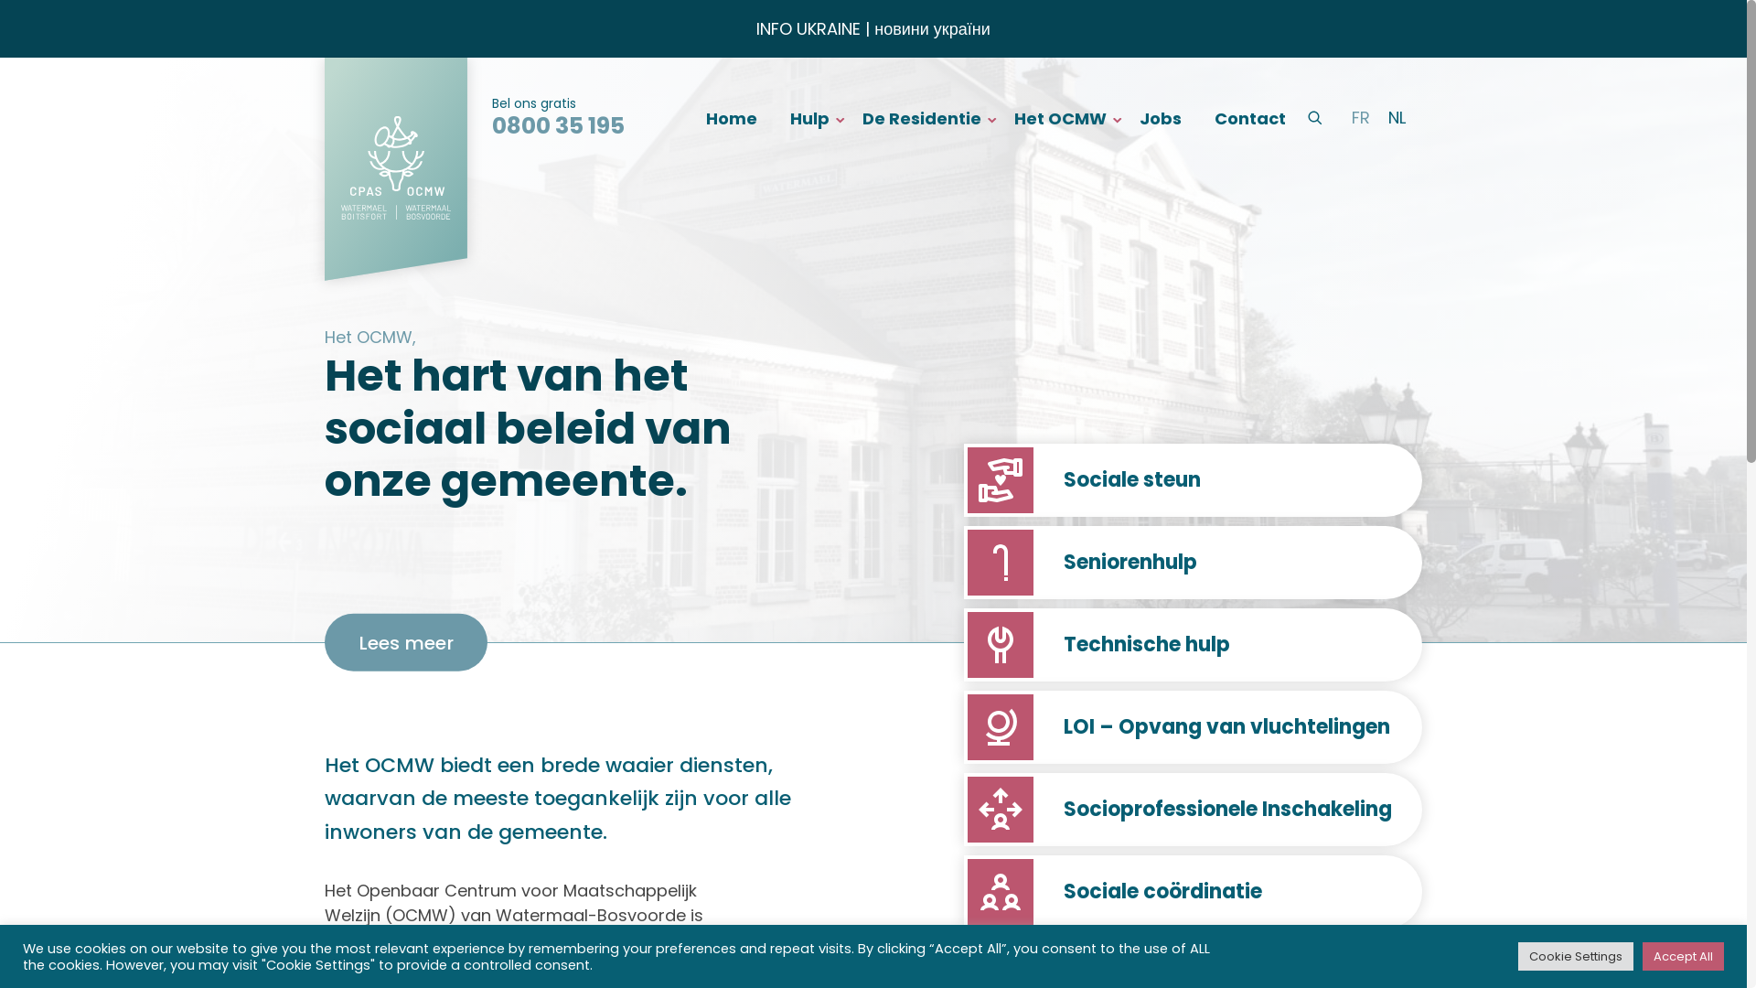 The image size is (1756, 988). I want to click on Accept All, so click(1683, 957).